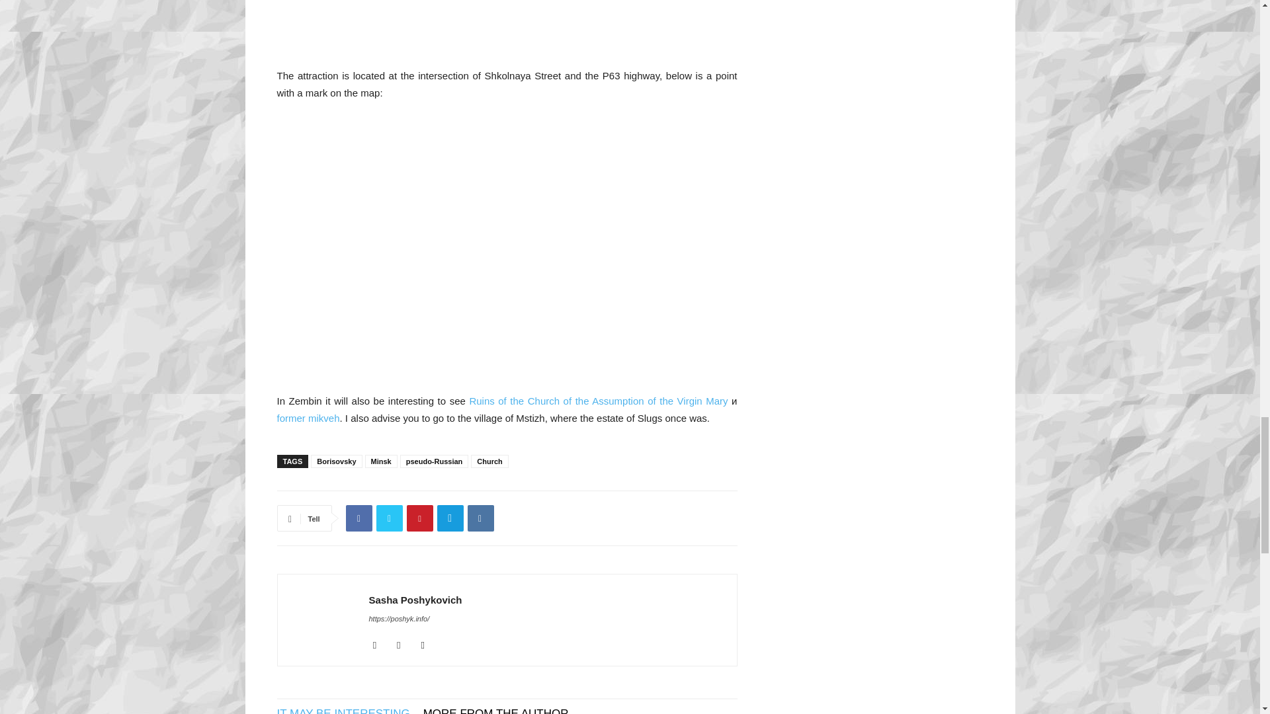  Describe the element at coordinates (336, 461) in the screenshot. I see `Borisovsky` at that location.